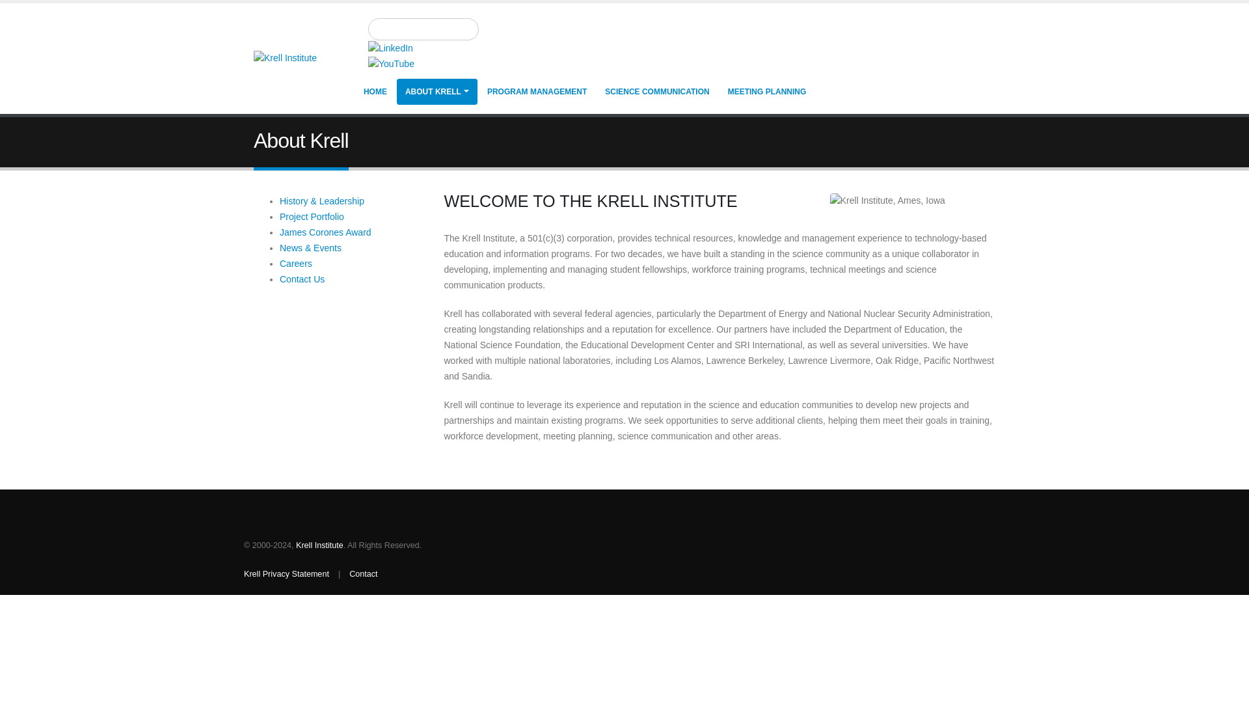 The image size is (1249, 703). I want to click on Search, so click(522, 33).